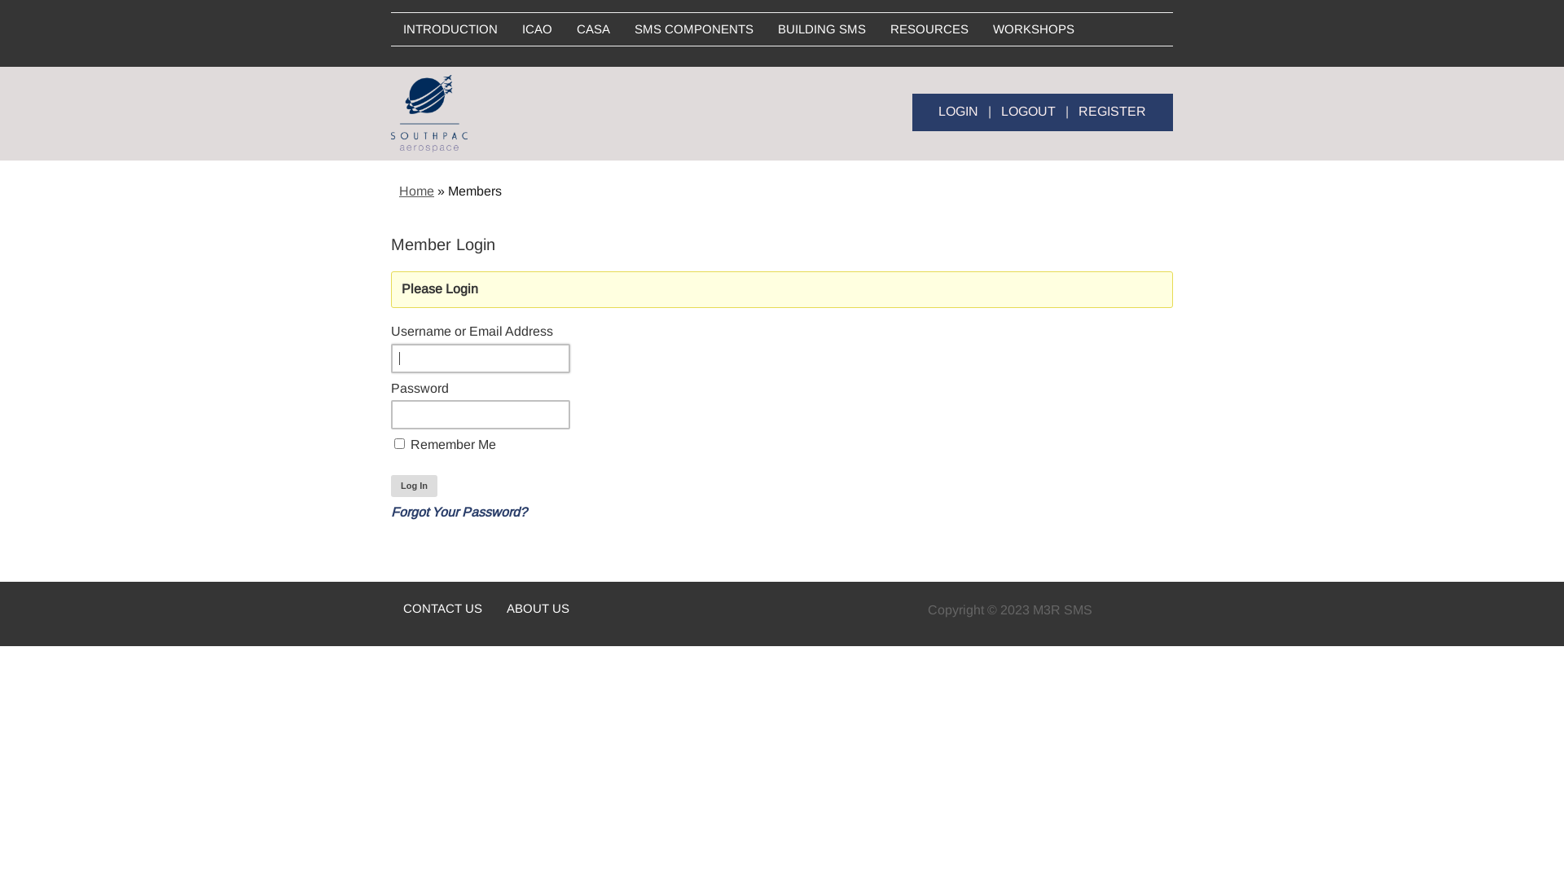  I want to click on SMS COMPONENTS, so click(694, 29).